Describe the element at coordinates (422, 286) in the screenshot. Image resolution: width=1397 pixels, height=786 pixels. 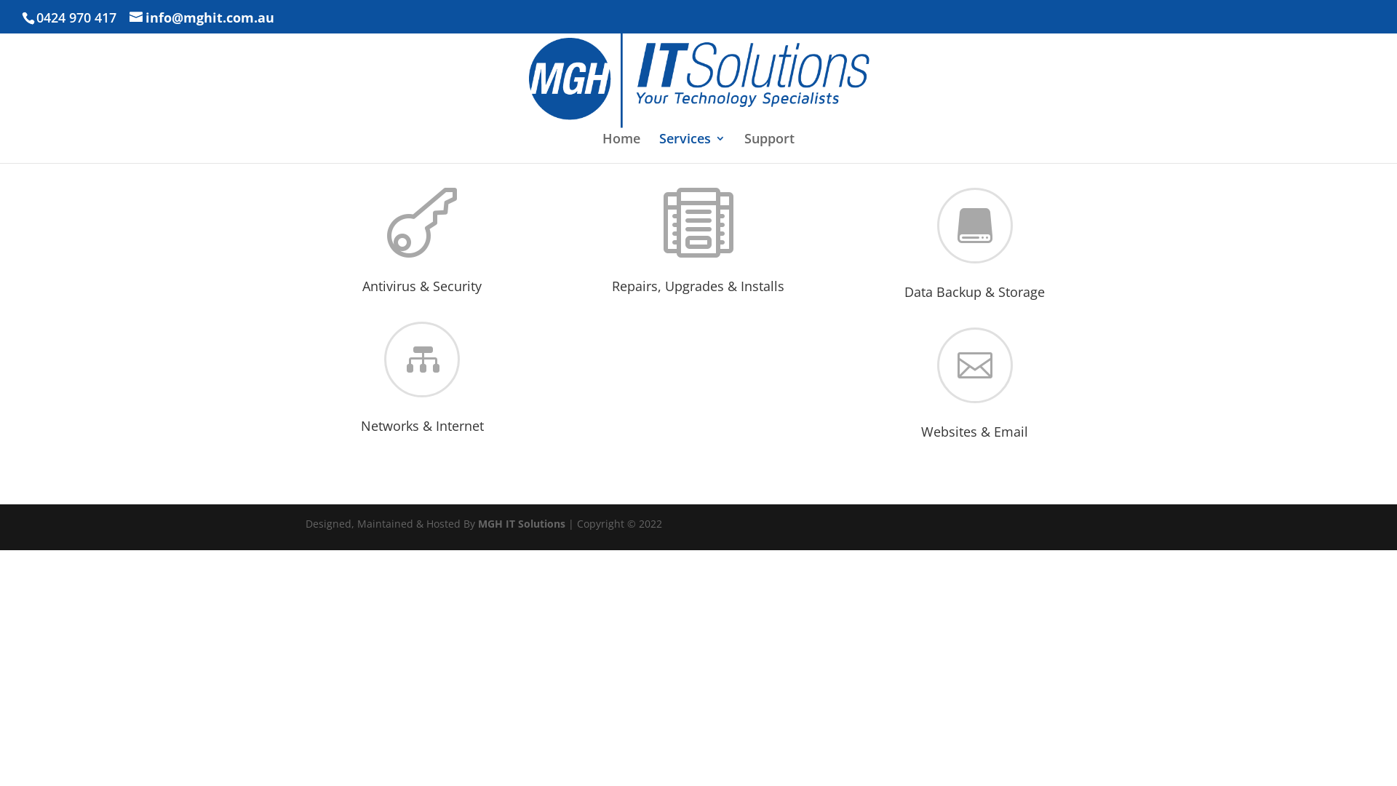
I see `Antivirus & Security` at that location.